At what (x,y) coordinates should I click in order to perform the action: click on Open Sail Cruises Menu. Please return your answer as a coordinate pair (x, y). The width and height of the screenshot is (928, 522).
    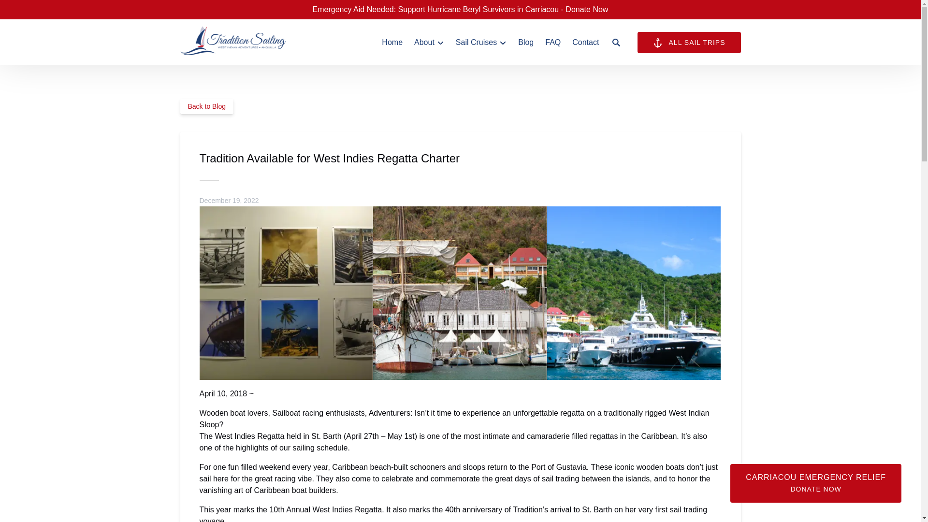
    Looking at the image, I should click on (483, 40).